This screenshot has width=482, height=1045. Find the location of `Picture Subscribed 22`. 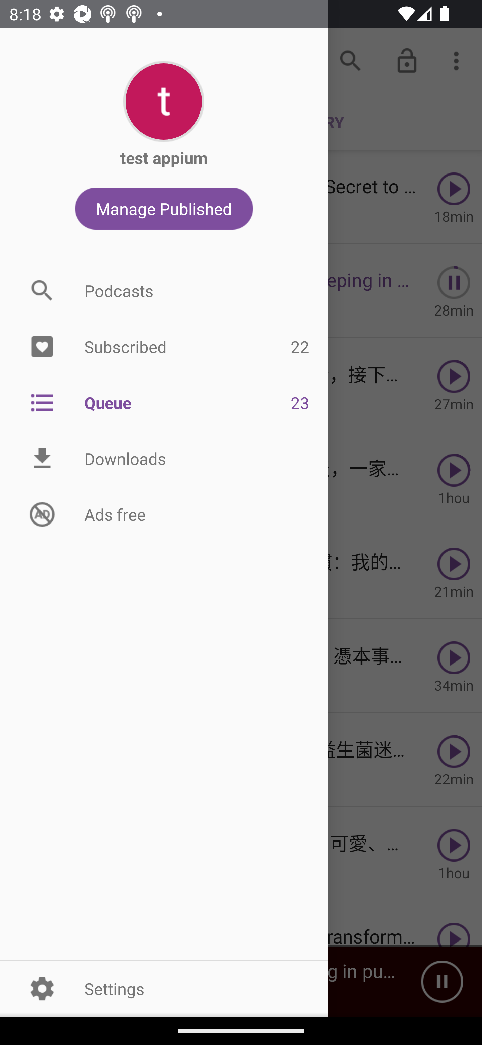

Picture Subscribed 22 is located at coordinates (164, 347).